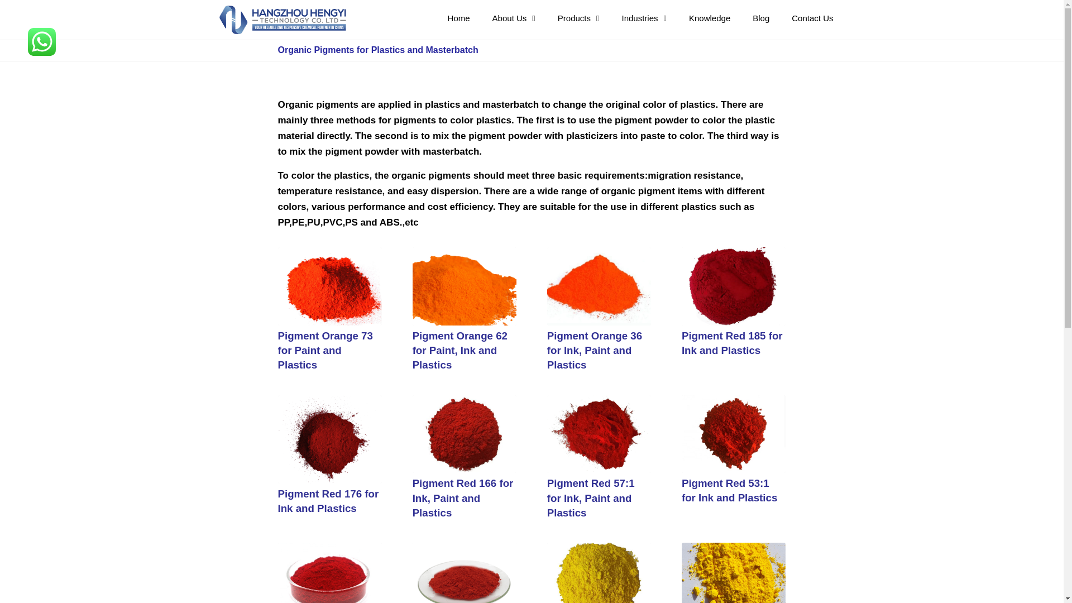 The image size is (1072, 603). What do you see at coordinates (591, 497) in the screenshot?
I see `Pigment Red 57:1 for Ink, Paint and Plastics` at bounding box center [591, 497].